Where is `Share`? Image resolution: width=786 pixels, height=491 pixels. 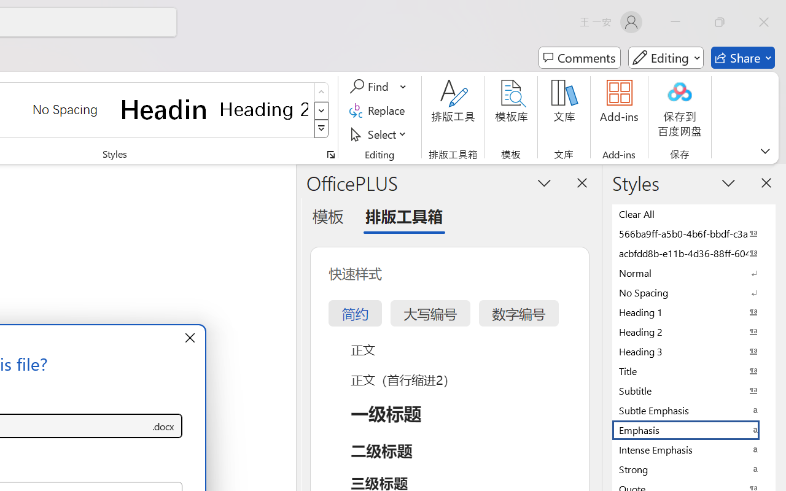 Share is located at coordinates (743, 58).